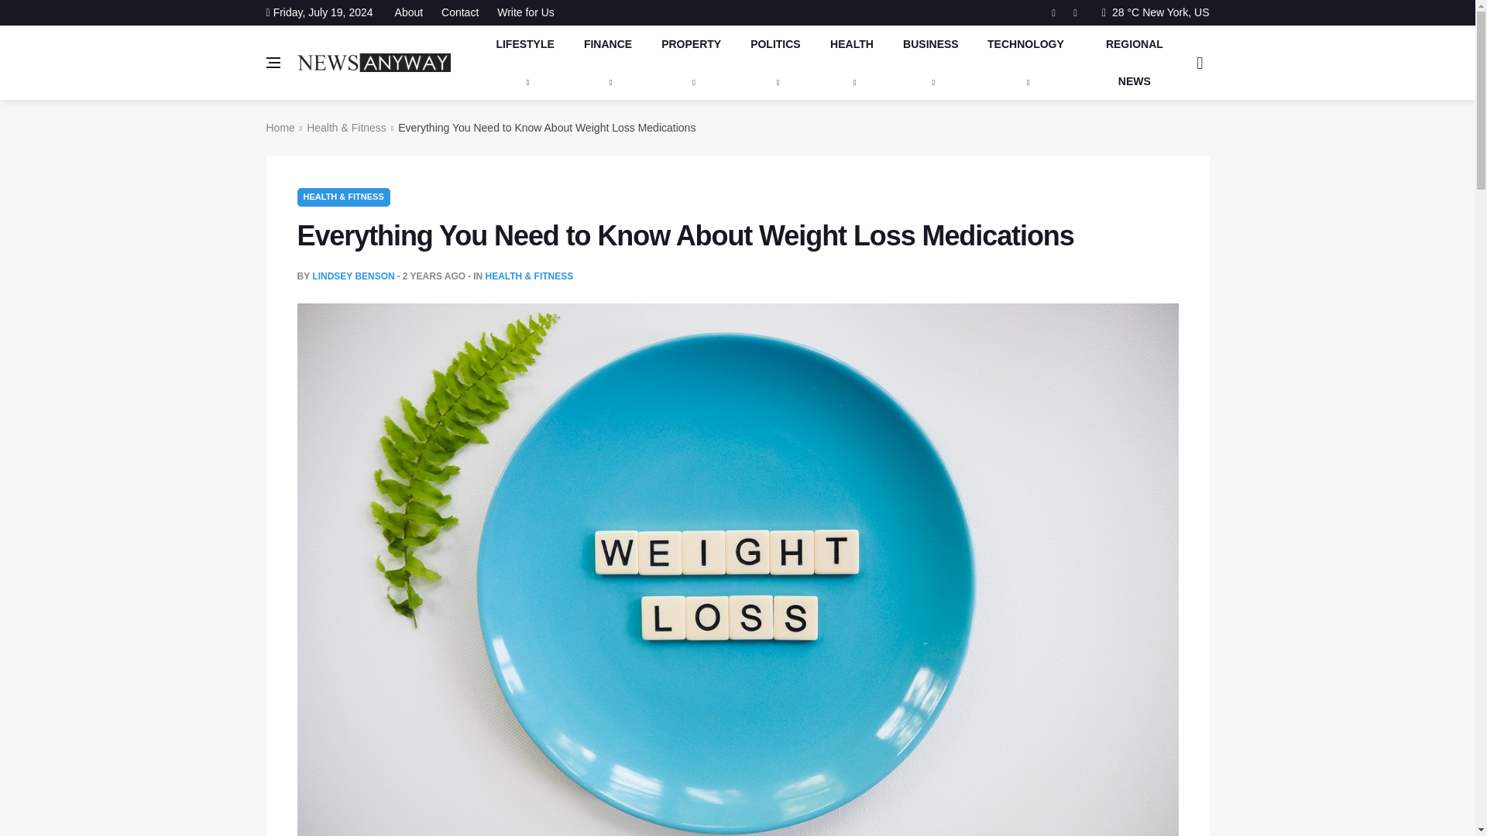 Image resolution: width=1487 pixels, height=836 pixels. I want to click on LINDSEY BENSON, so click(353, 276).